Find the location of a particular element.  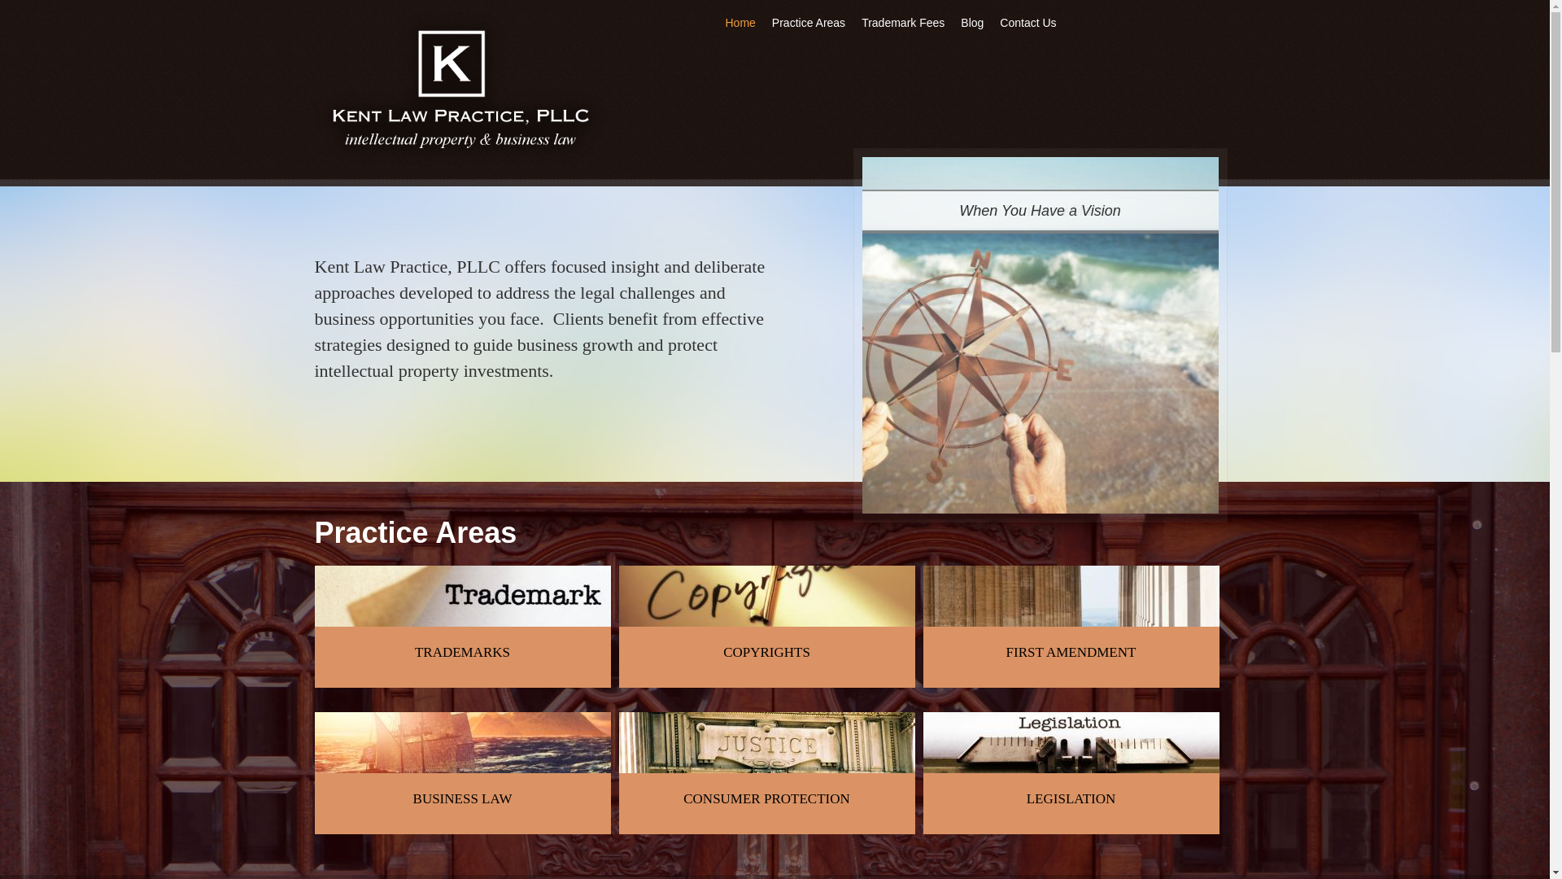

Home is located at coordinates (740, 23).